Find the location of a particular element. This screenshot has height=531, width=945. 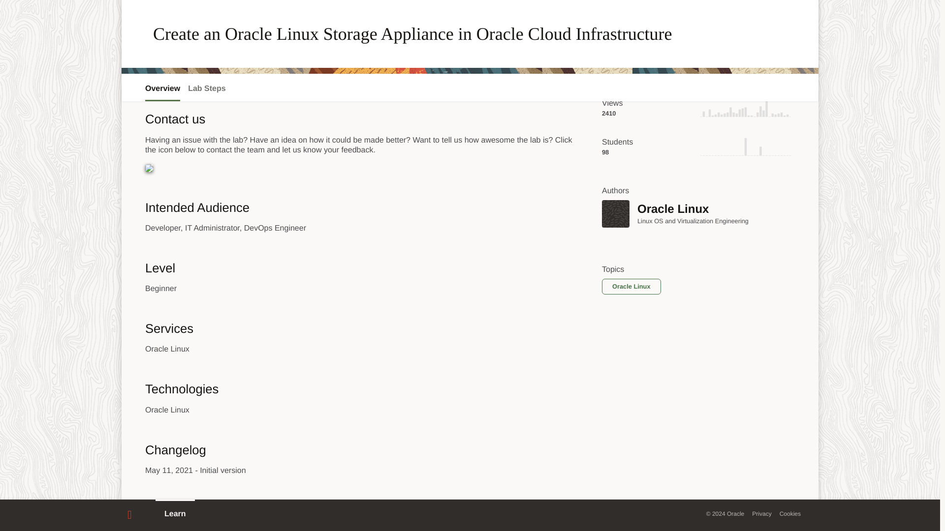

Learn is located at coordinates (175, 448).